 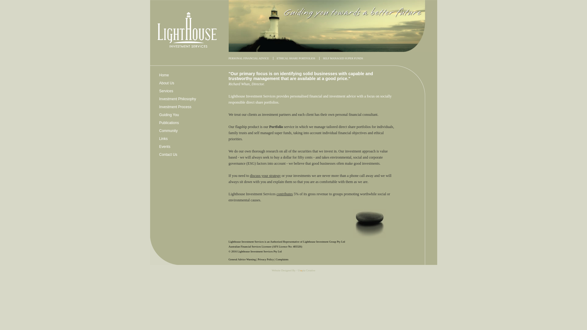 I want to click on Services, so click(x=166, y=93).